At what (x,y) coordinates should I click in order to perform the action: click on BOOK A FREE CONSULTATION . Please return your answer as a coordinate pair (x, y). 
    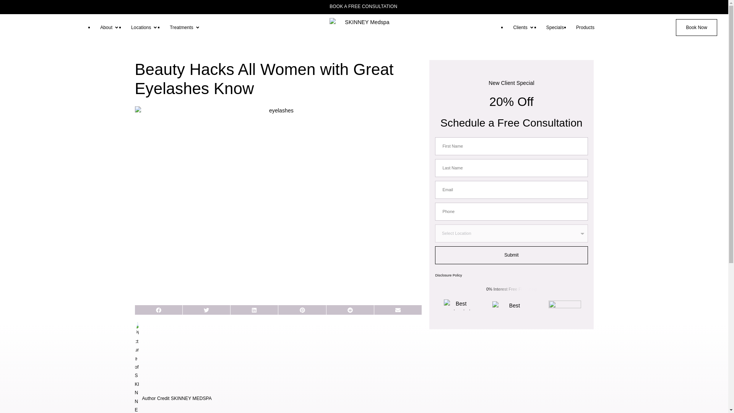
    Looking at the image, I should click on (364, 6).